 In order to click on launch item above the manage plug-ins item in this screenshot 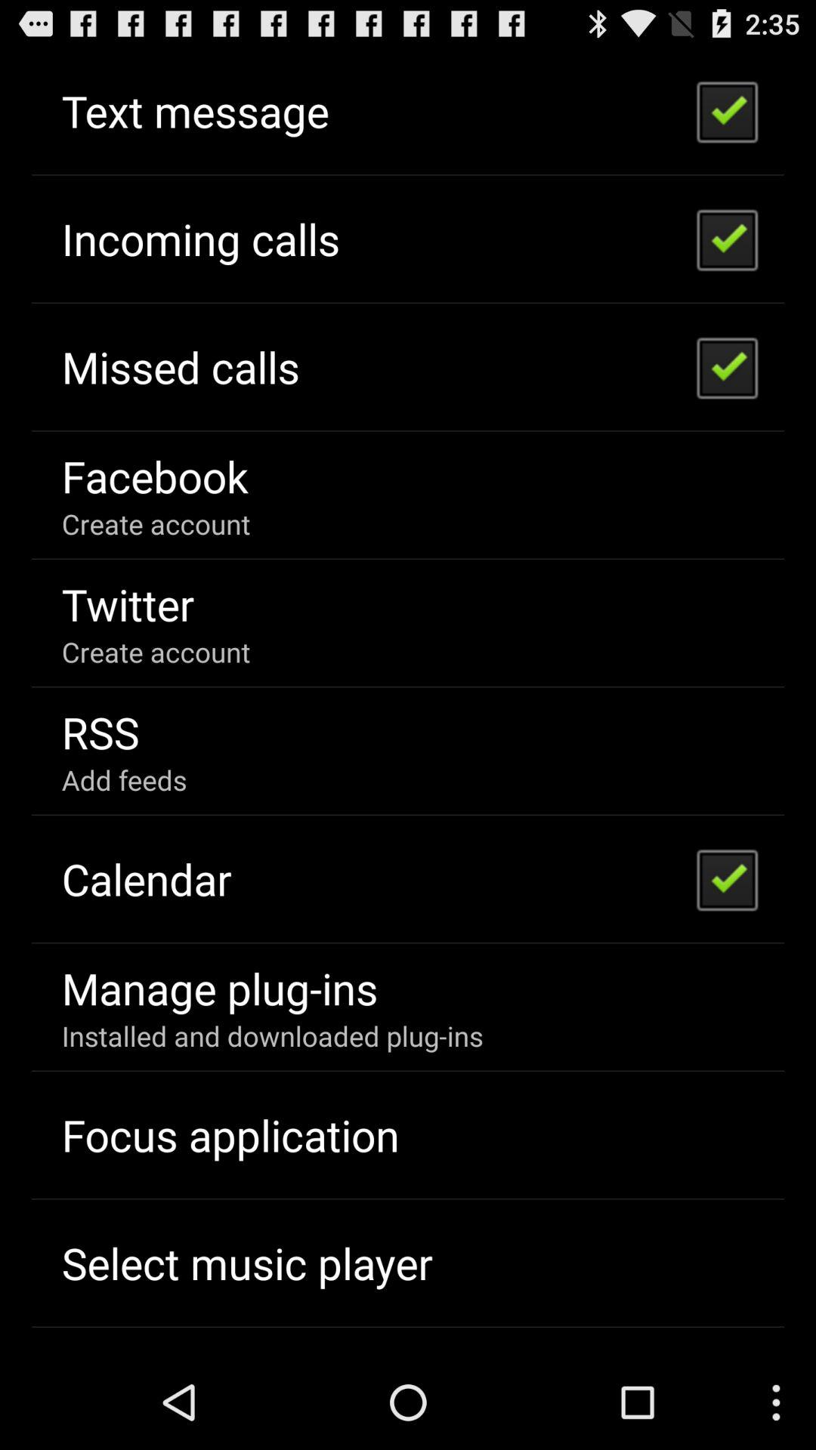, I will do `click(147, 879)`.